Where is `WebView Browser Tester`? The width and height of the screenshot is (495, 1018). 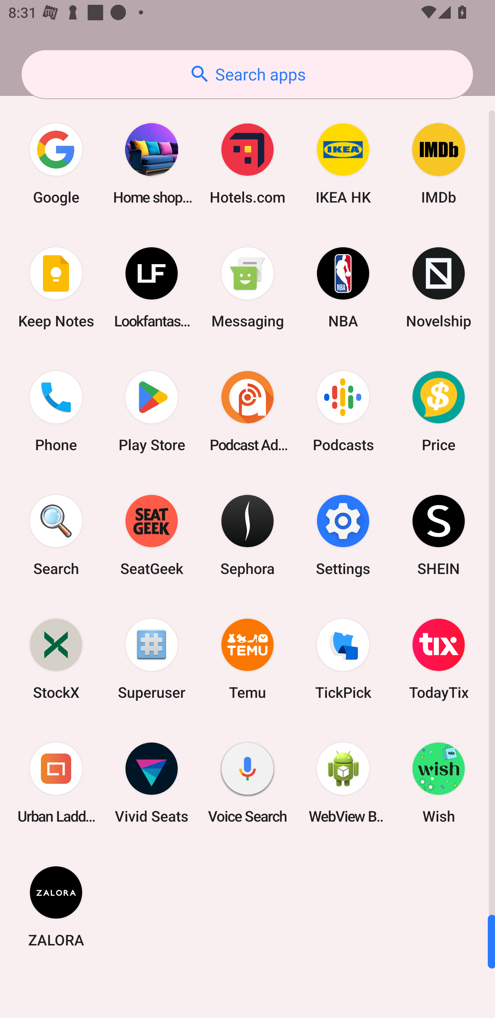 WebView Browser Tester is located at coordinates (343, 783).